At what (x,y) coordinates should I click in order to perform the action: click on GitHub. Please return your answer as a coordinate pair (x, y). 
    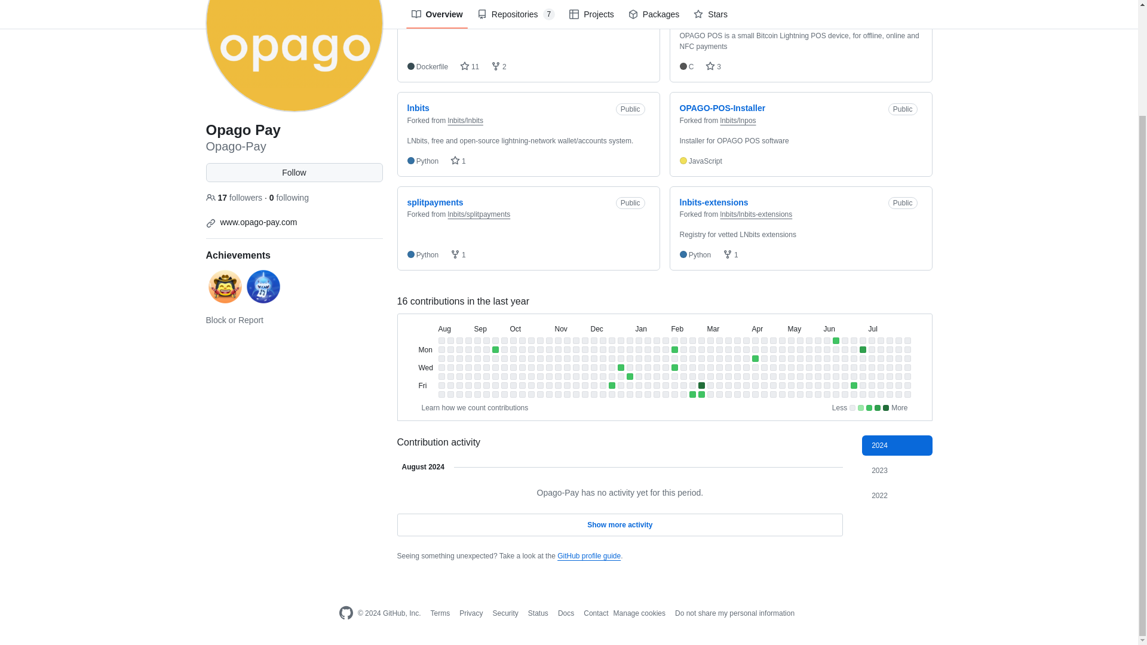
    Looking at the image, I should click on (345, 613).